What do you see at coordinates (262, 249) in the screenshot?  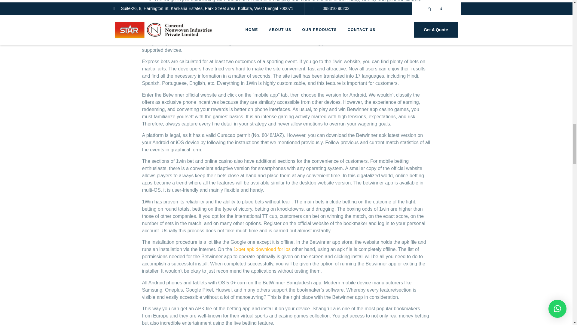 I see `1xbet apk download for ios` at bounding box center [262, 249].